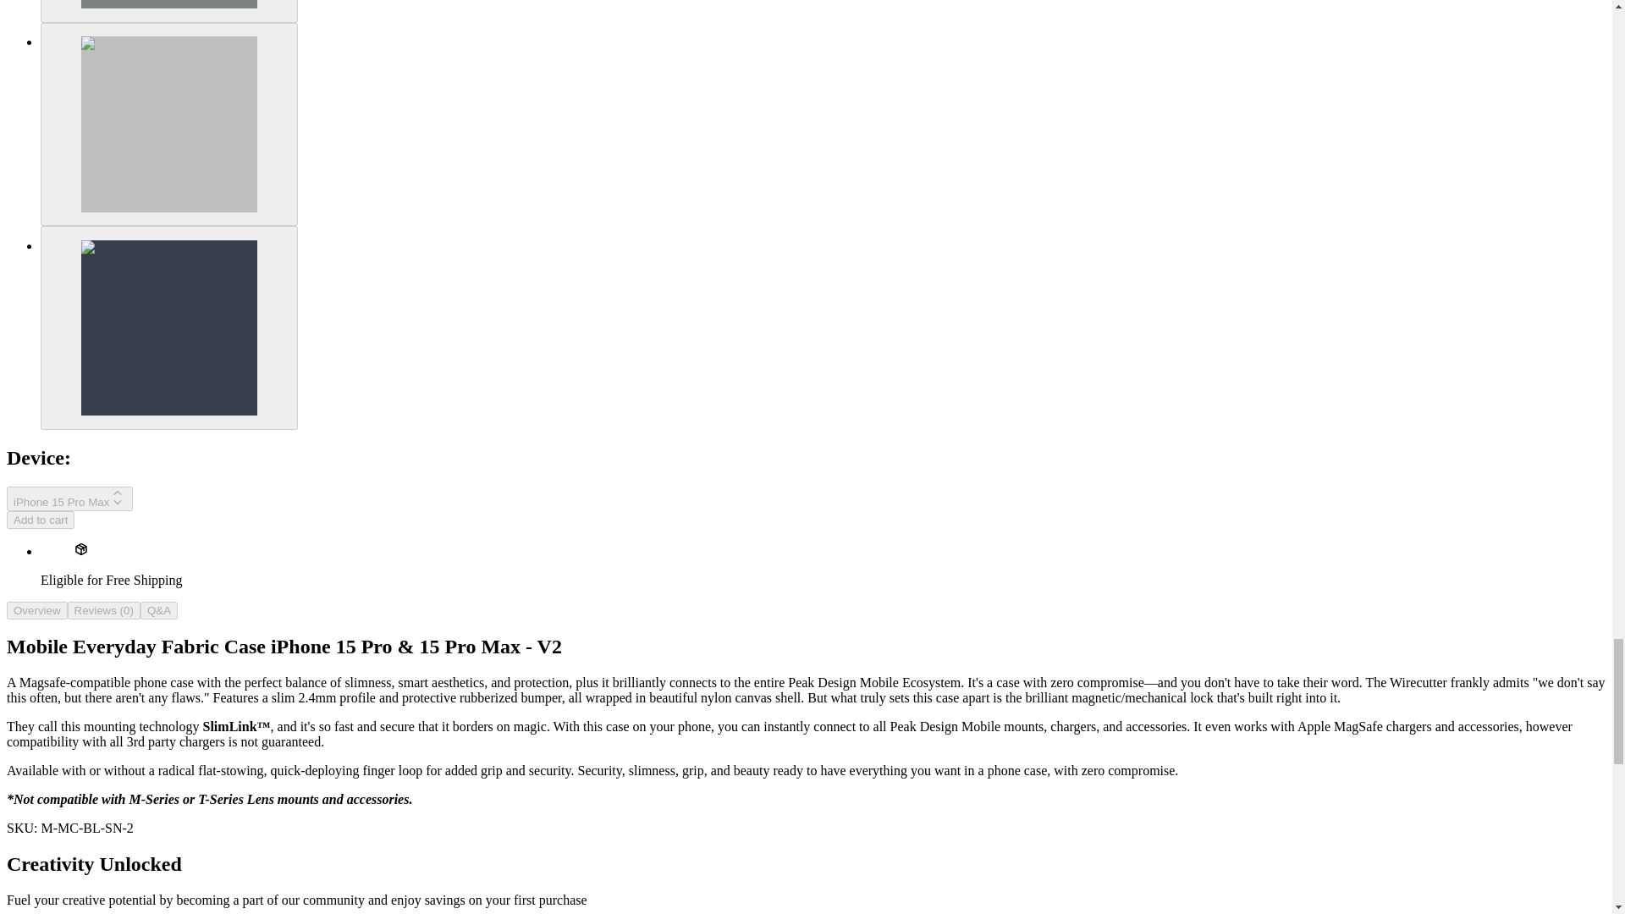 Image resolution: width=1625 pixels, height=914 pixels. Describe the element at coordinates (69, 498) in the screenshot. I see `iPhone 15 Pro Max` at that location.